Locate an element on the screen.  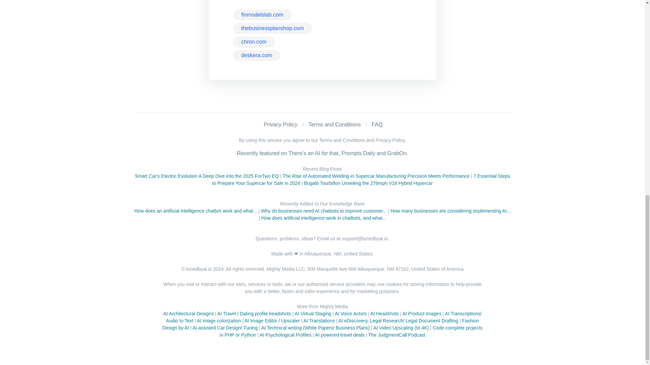
How does an artificial intelligence chatbot work and what... is located at coordinates (196, 211).